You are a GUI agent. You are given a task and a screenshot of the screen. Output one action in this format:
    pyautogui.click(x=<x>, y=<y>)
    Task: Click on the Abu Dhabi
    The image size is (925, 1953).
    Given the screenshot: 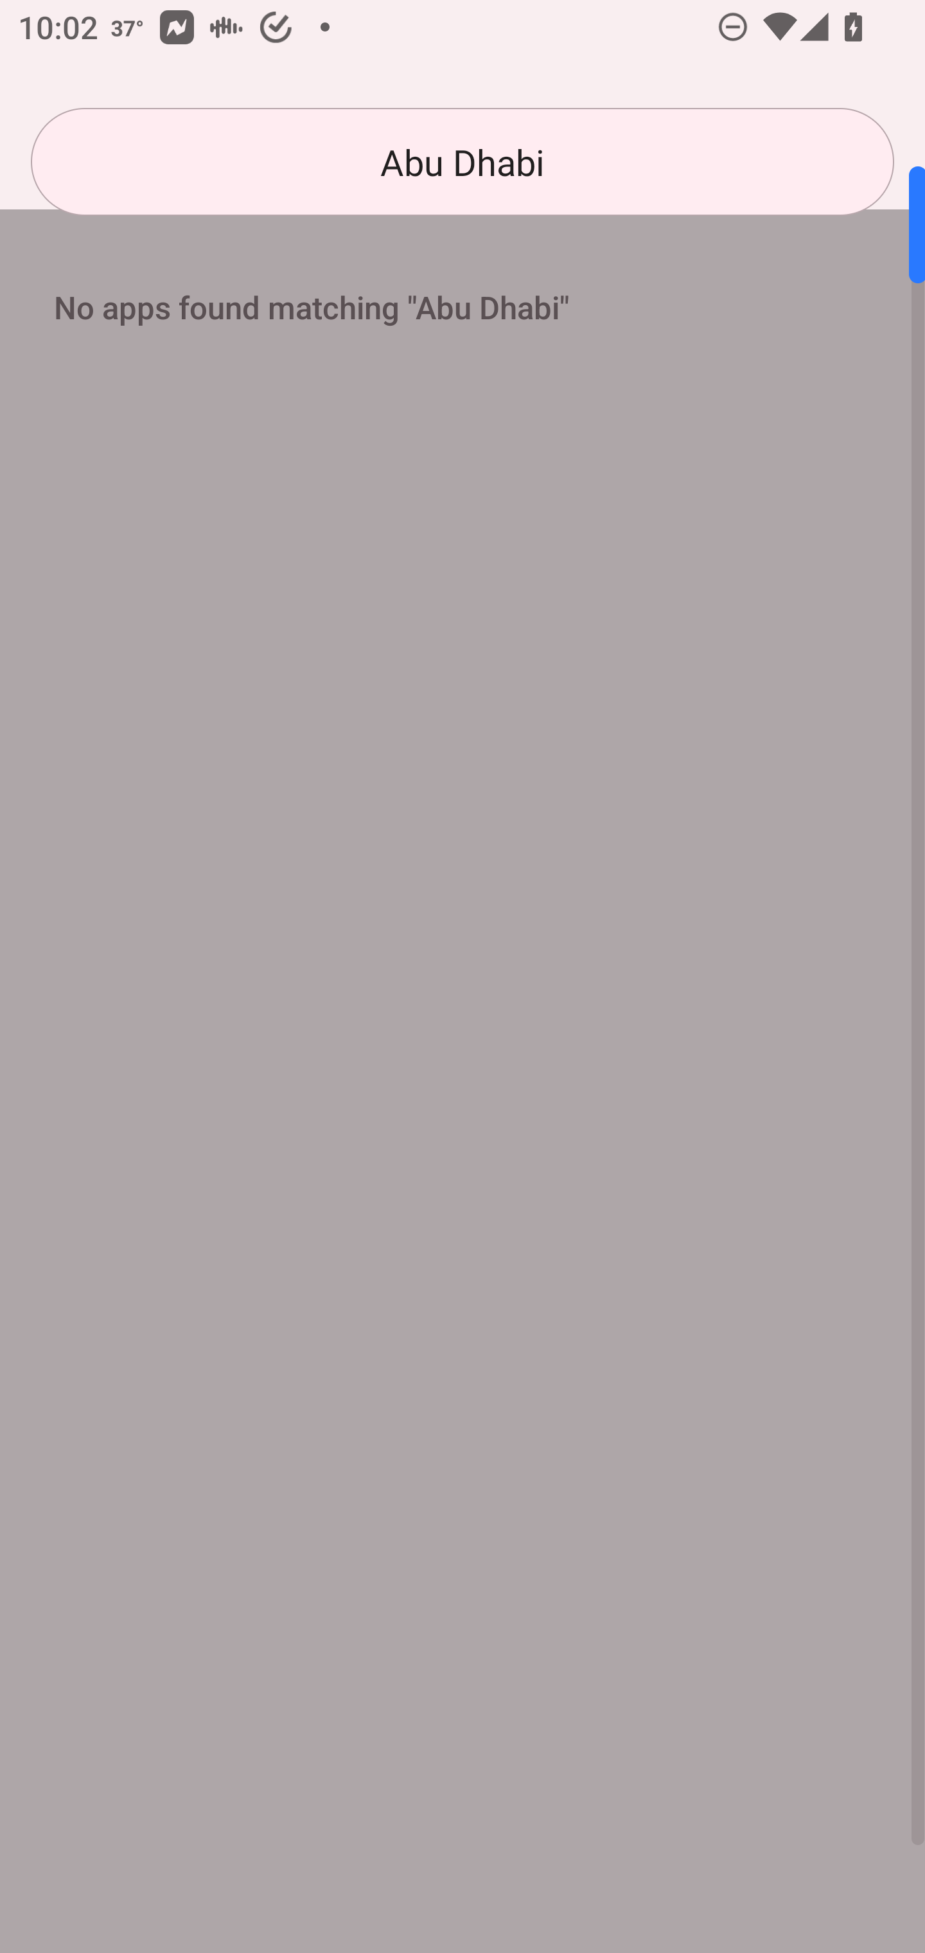 What is the action you would take?
    pyautogui.click(x=463, y=162)
    